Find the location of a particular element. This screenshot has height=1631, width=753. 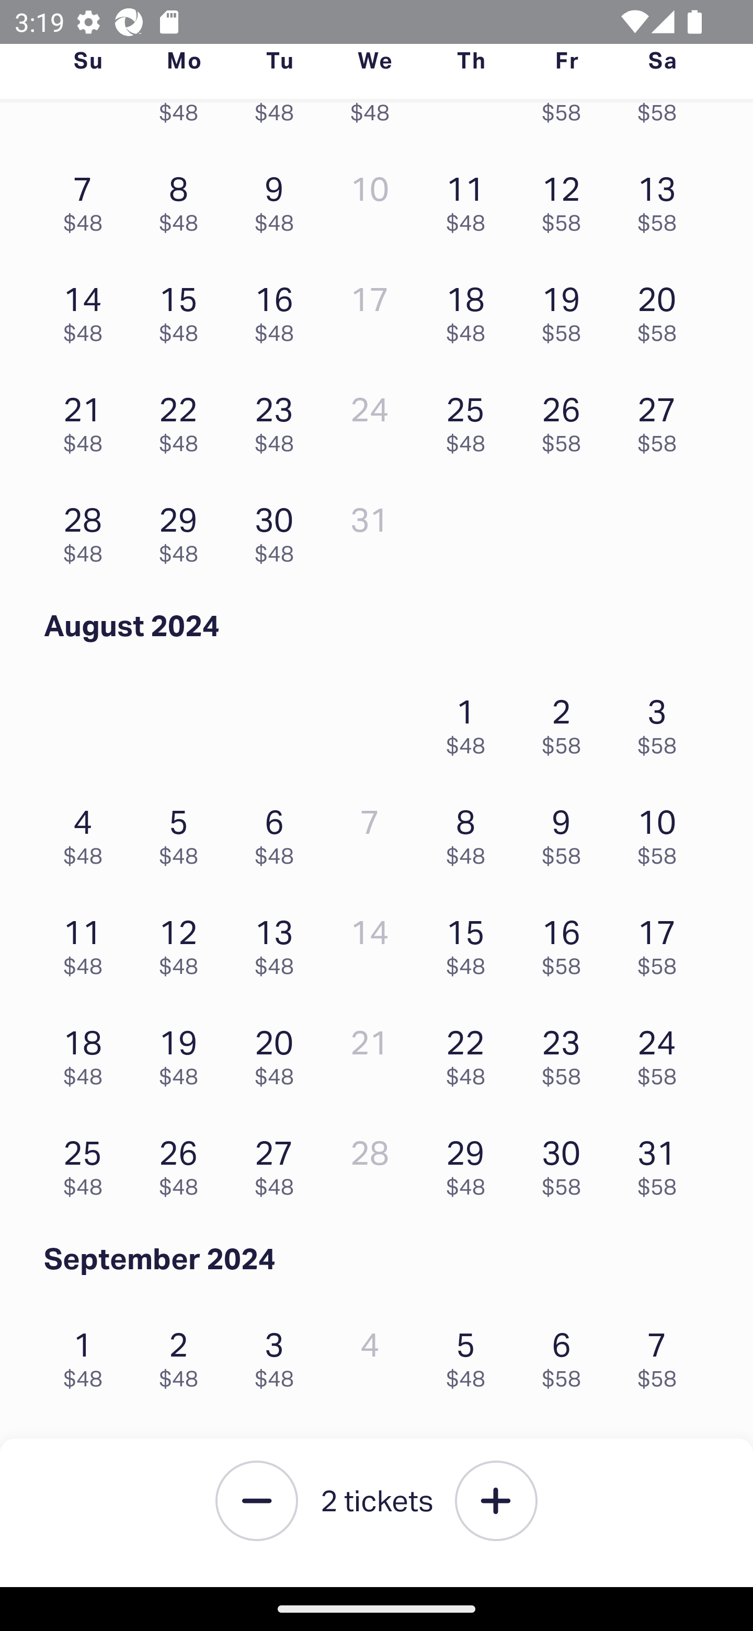

31 $58 is located at coordinates (662, 1163).